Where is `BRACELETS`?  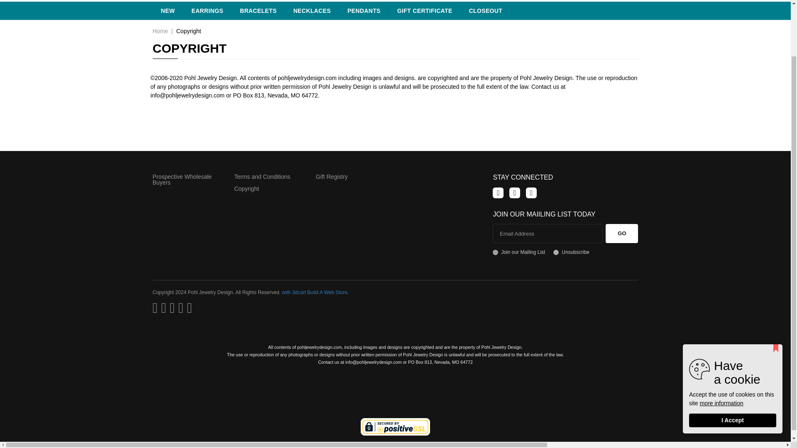
BRACELETS is located at coordinates (258, 11).